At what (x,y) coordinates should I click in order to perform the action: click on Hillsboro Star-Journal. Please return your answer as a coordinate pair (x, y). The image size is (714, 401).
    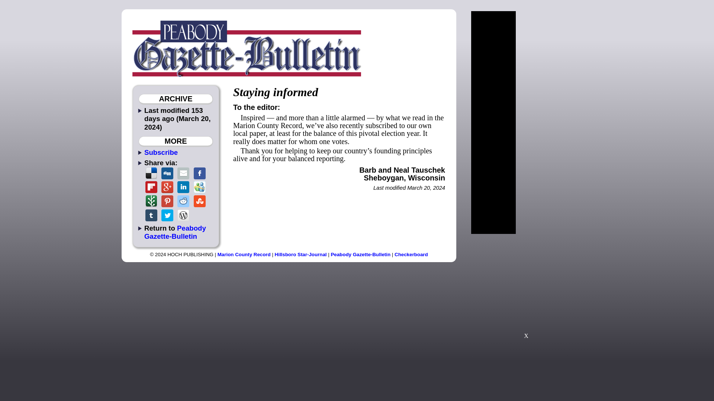
    Looking at the image, I should click on (301, 255).